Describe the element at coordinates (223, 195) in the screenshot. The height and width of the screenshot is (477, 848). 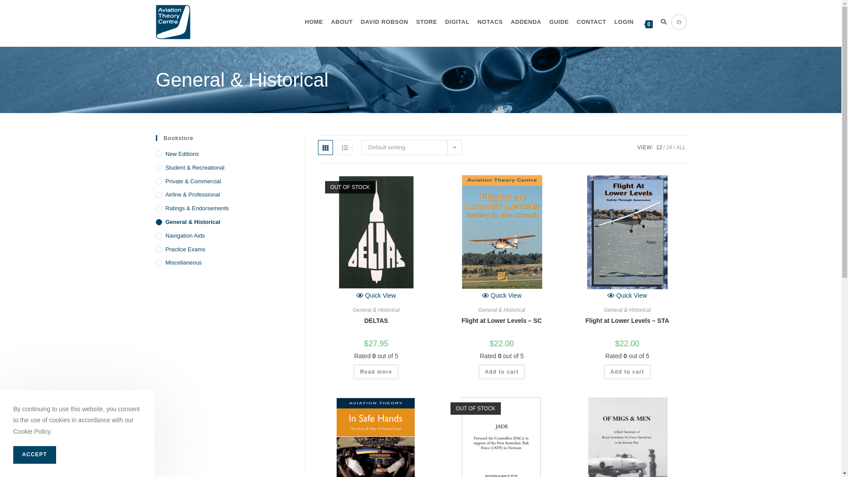
I see `Airline & Professional` at that location.